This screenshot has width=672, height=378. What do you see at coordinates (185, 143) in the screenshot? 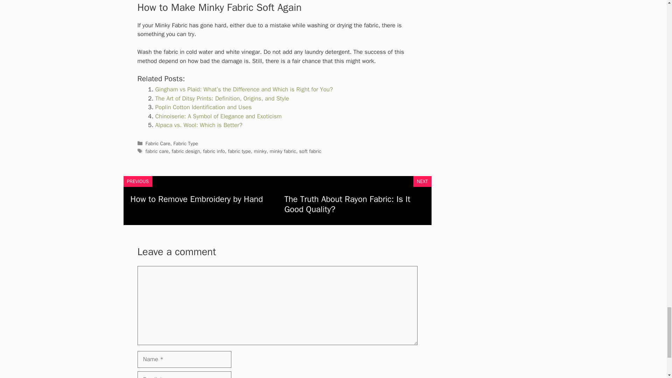
I see `Fabric Type` at bounding box center [185, 143].